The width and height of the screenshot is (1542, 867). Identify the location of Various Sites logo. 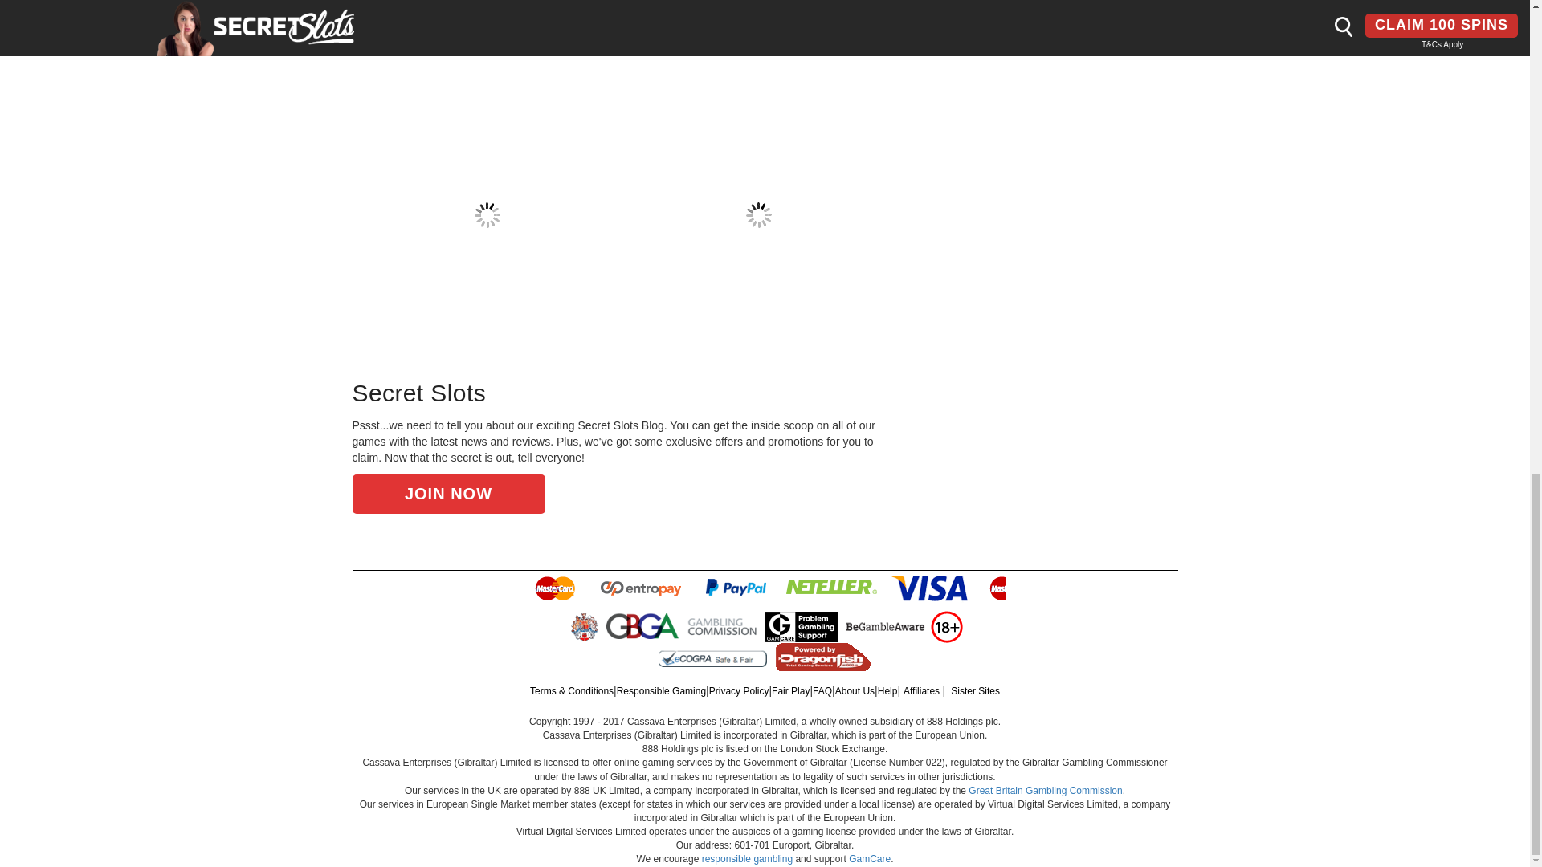
(712, 657).